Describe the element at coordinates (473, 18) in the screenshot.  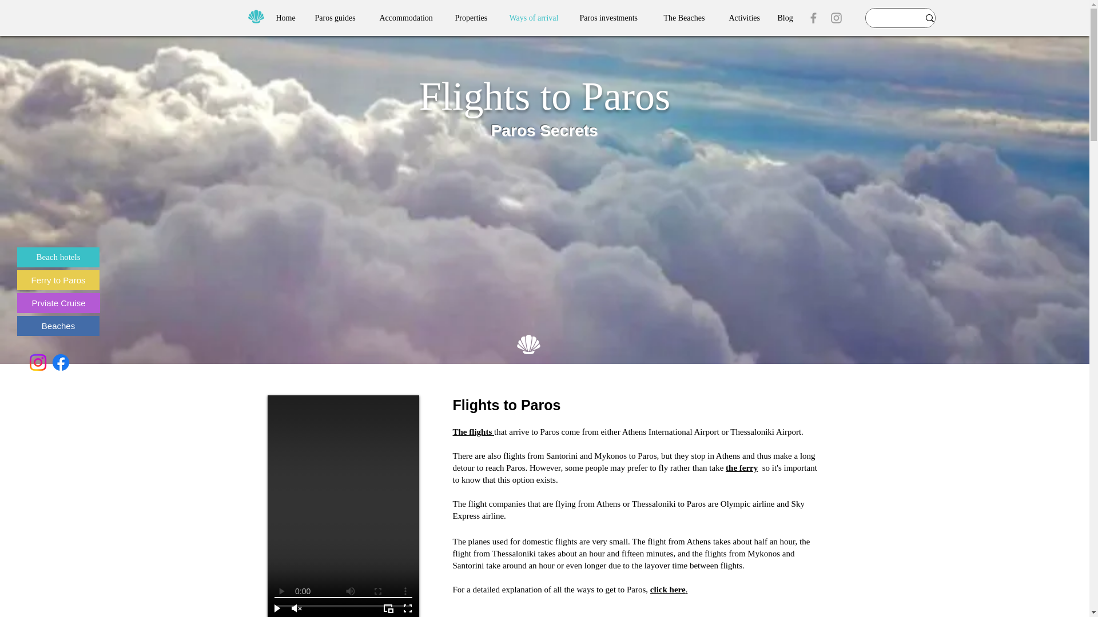
I see `Properties` at that location.